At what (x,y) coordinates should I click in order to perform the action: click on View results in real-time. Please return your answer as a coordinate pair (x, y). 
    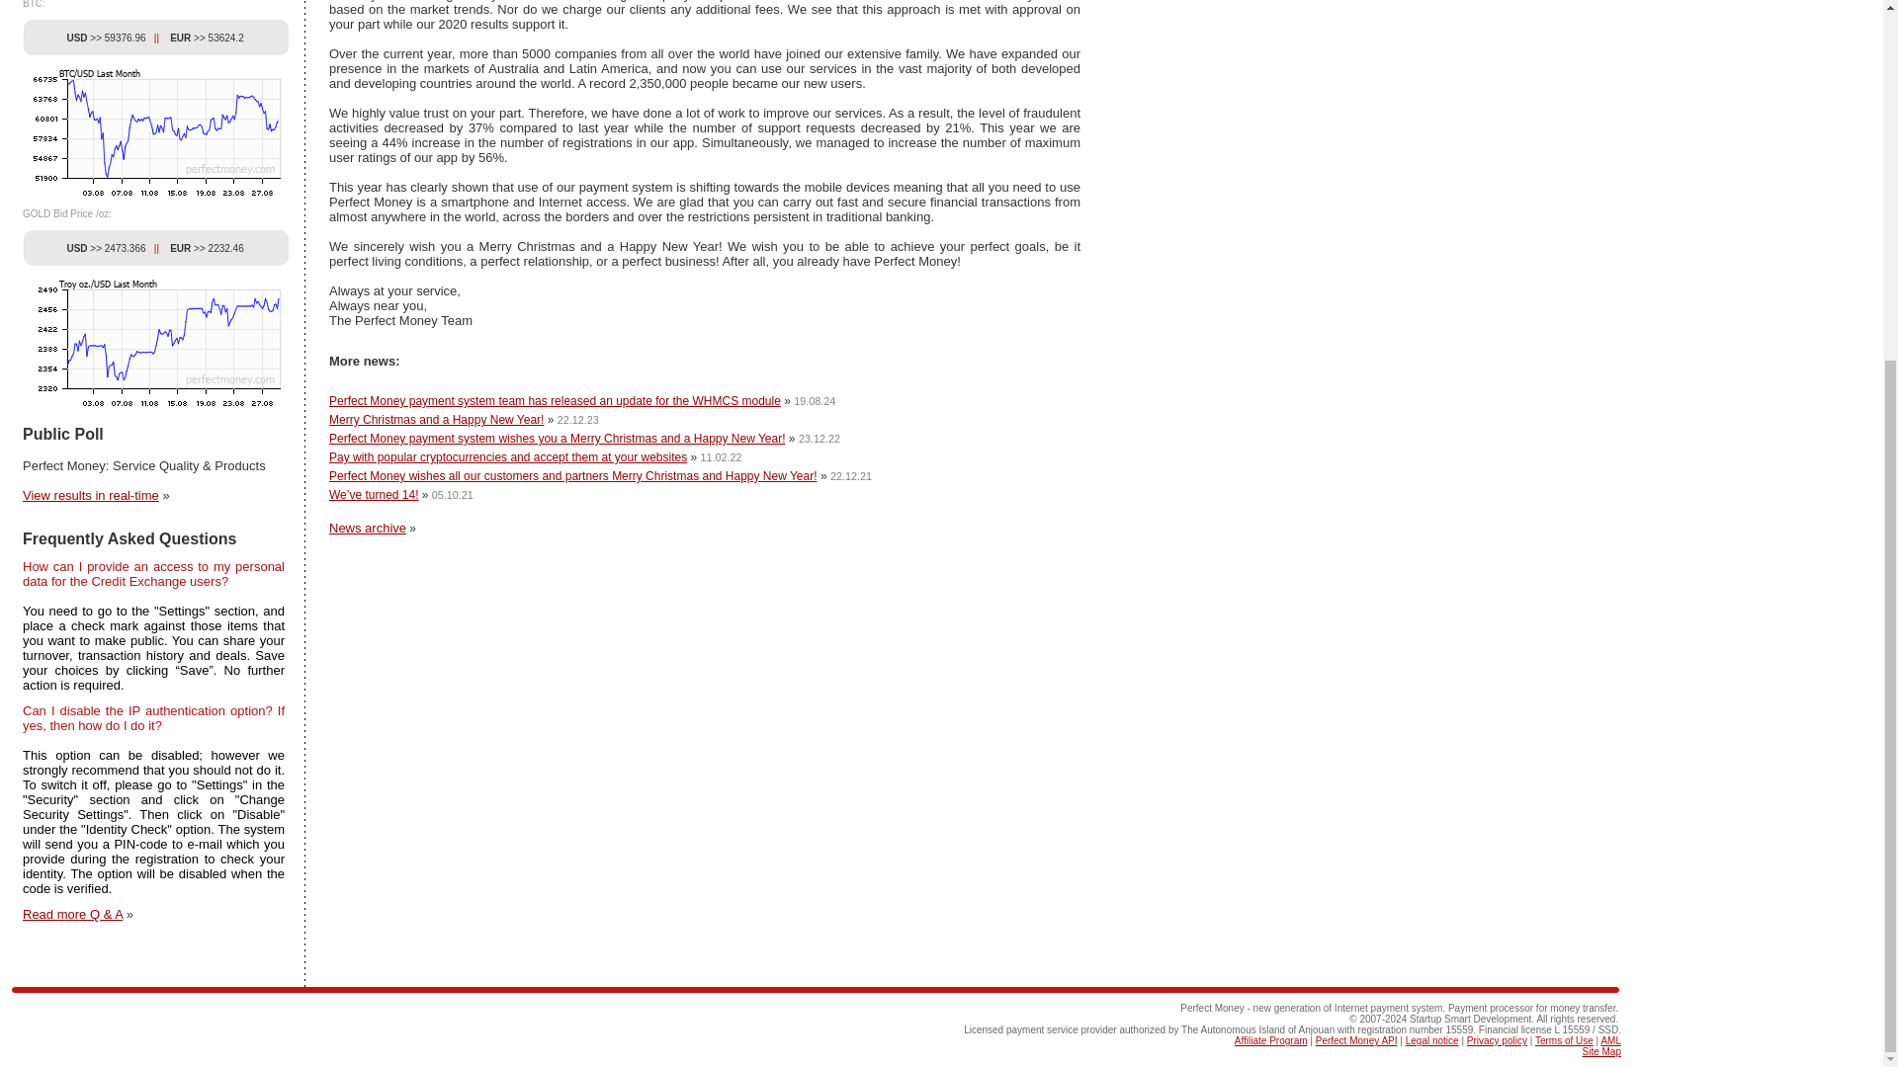
    Looking at the image, I should click on (91, 494).